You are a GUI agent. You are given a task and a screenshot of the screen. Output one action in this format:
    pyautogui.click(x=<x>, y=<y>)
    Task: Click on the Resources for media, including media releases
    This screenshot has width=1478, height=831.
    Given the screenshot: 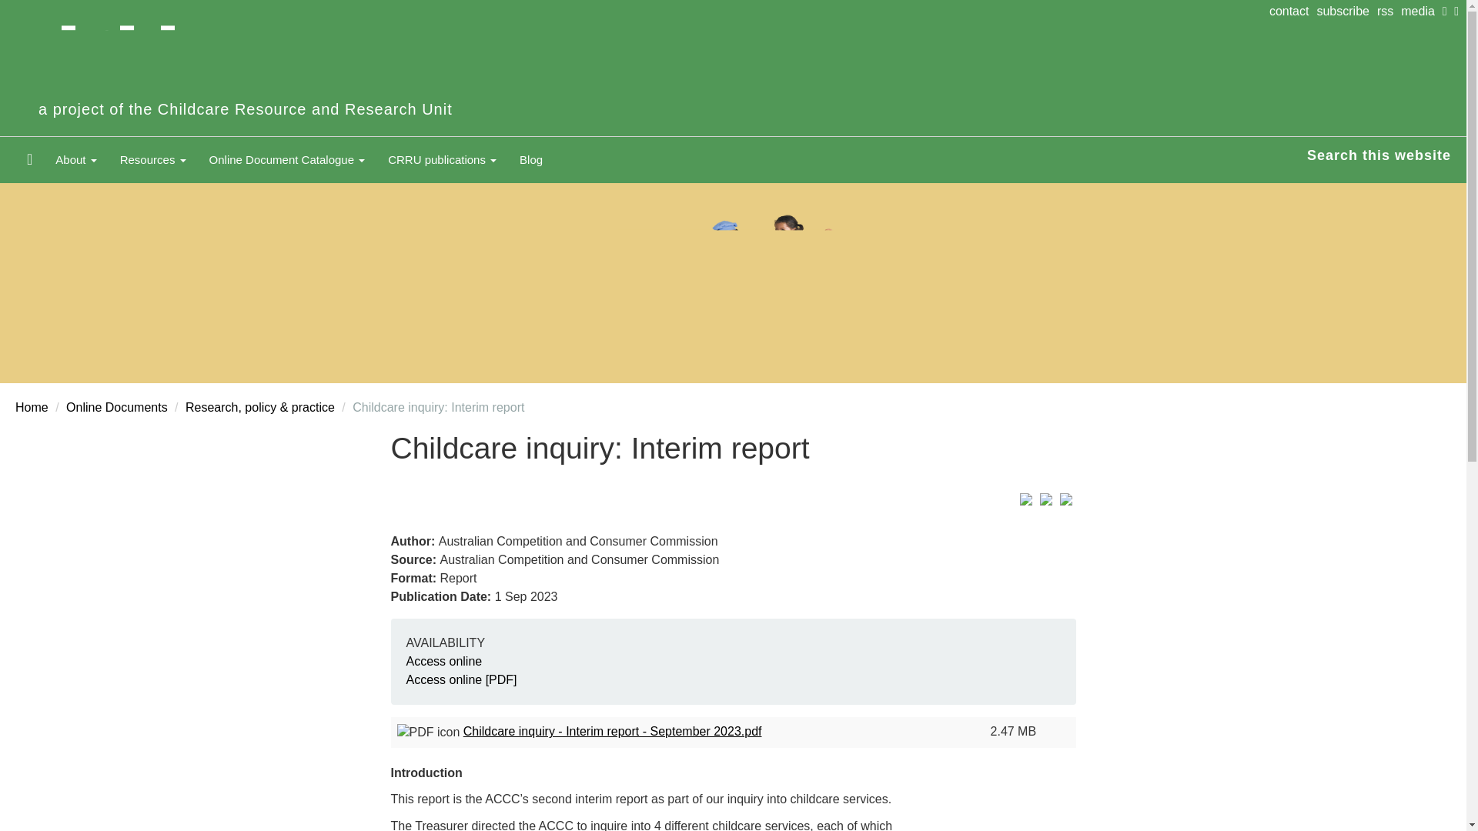 What is the action you would take?
    pyautogui.click(x=1421, y=12)
    